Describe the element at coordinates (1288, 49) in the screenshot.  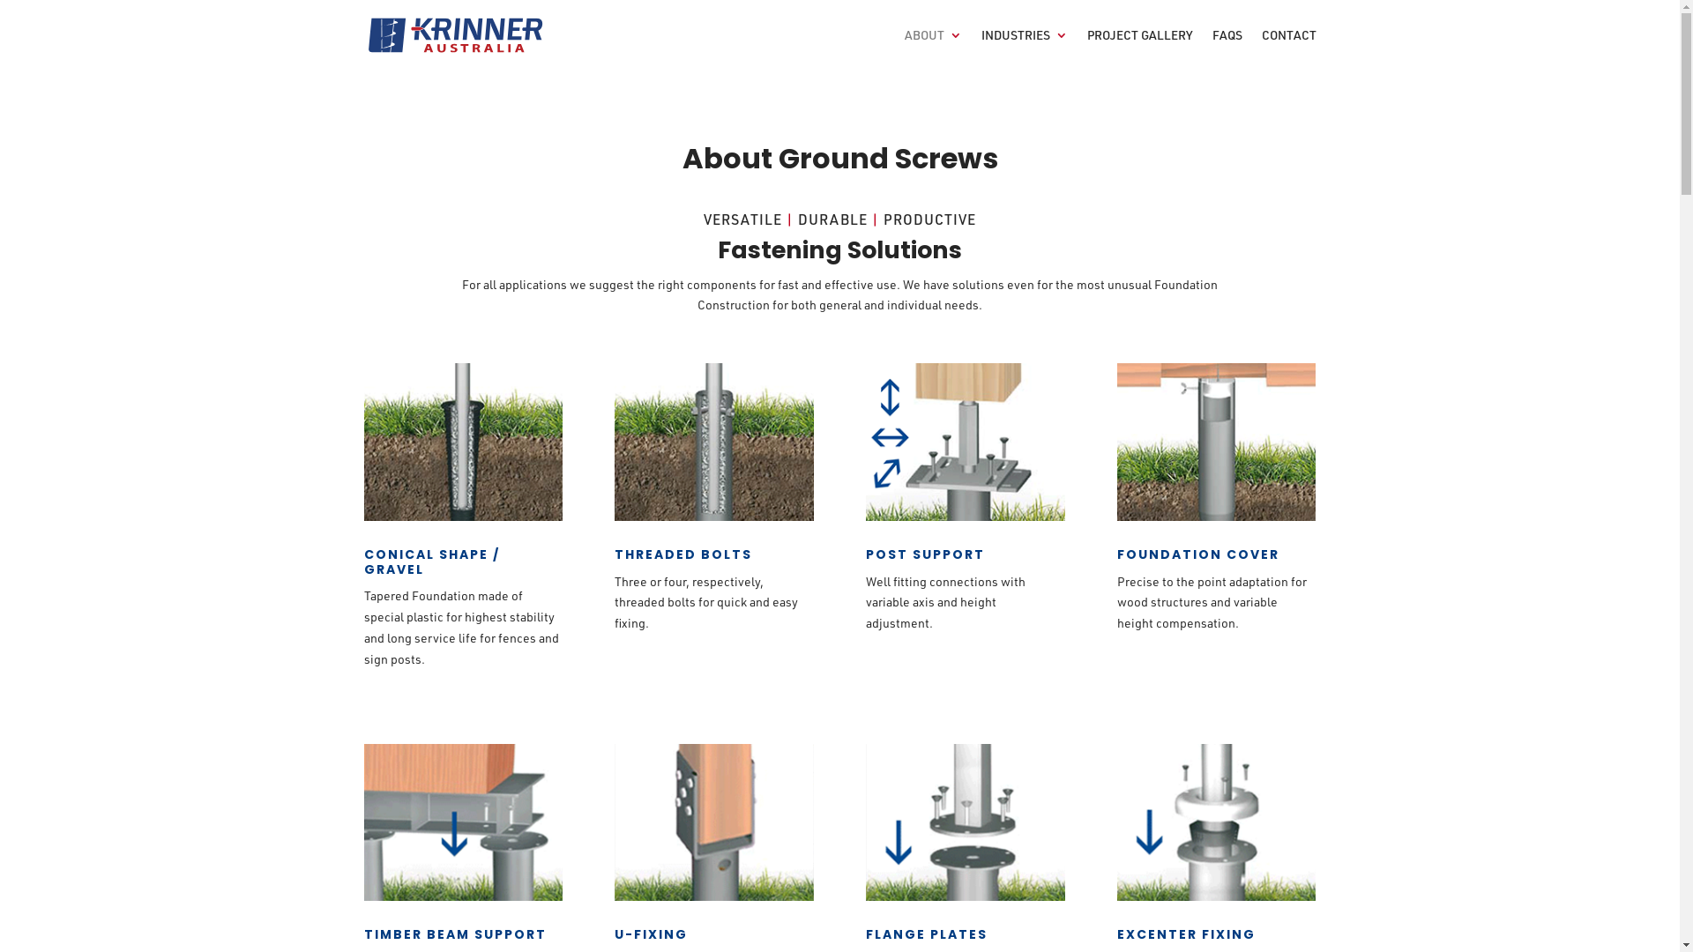
I see `CONTACT` at that location.